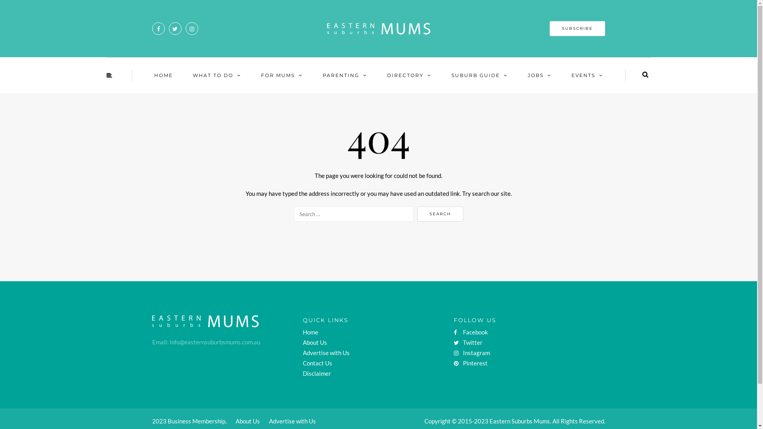  Describe the element at coordinates (247, 421) in the screenshot. I see `About Us` at that location.